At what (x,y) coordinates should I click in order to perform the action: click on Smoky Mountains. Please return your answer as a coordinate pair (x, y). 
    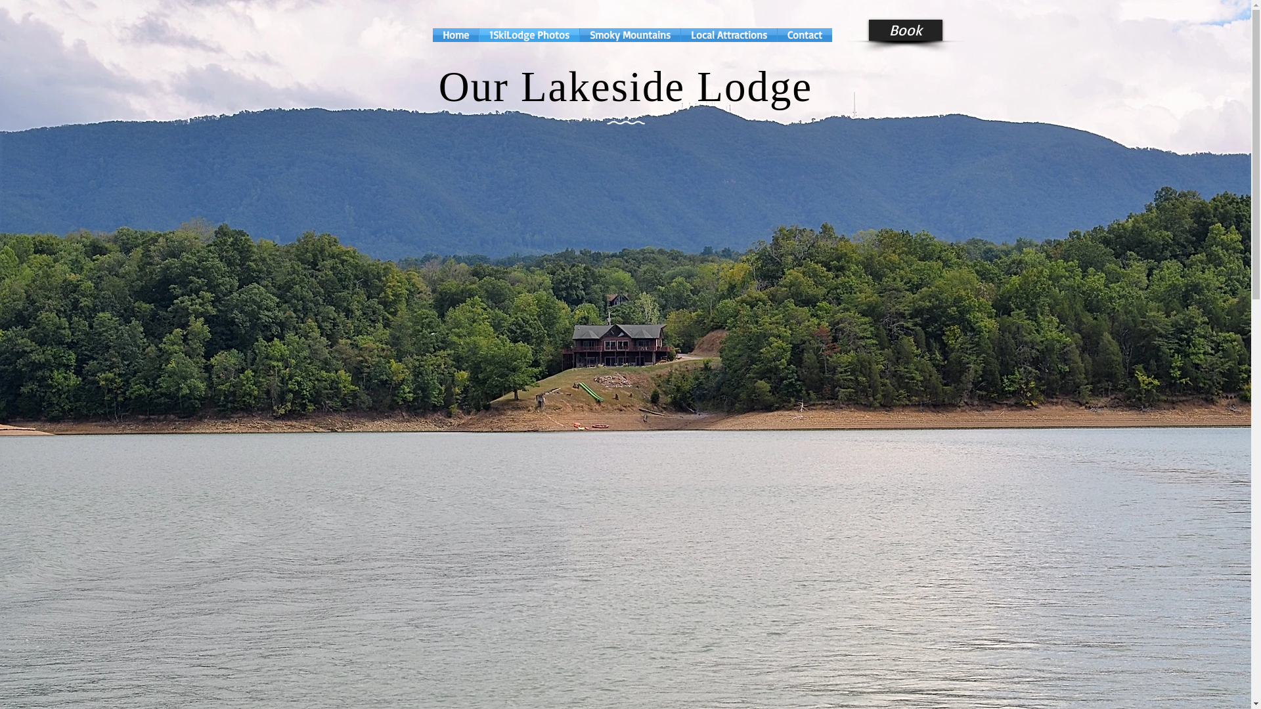
    Looking at the image, I should click on (629, 35).